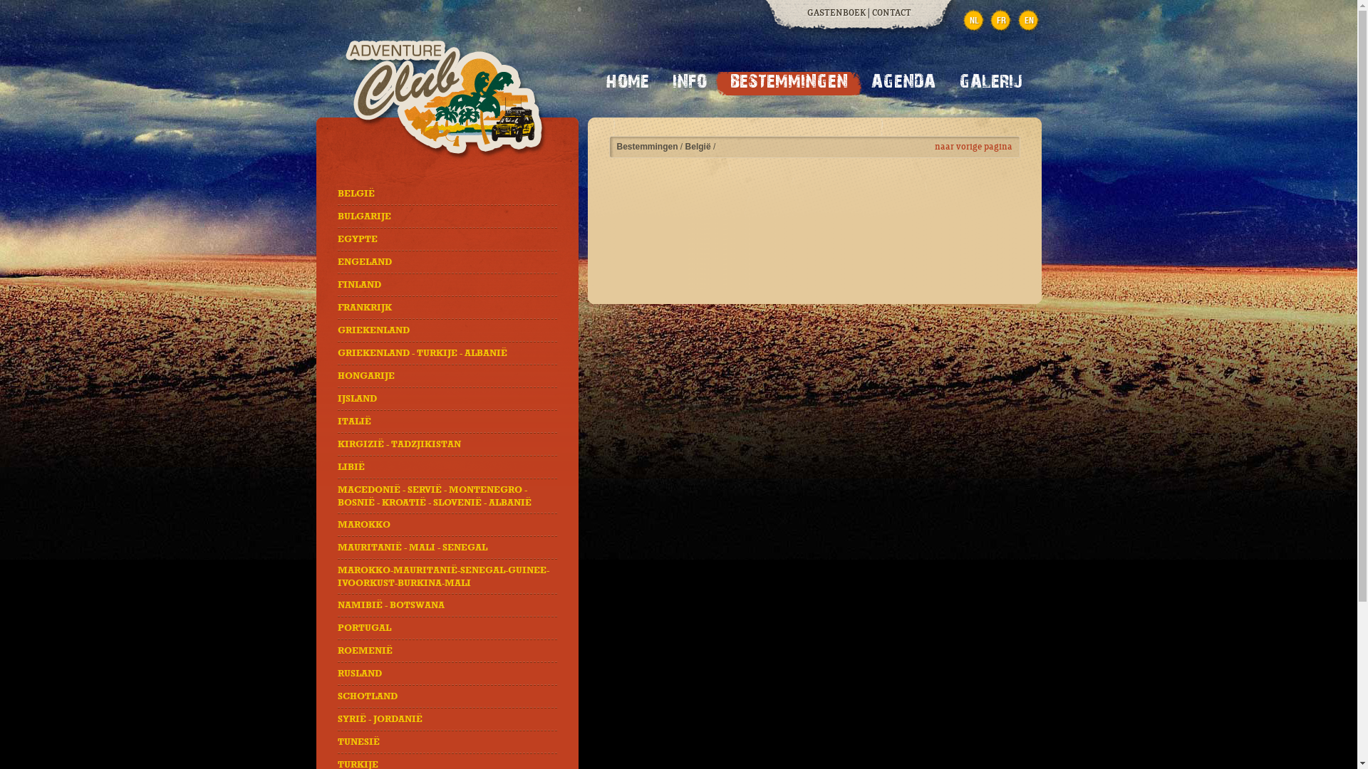  What do you see at coordinates (1002, 21) in the screenshot?
I see `FR` at bounding box center [1002, 21].